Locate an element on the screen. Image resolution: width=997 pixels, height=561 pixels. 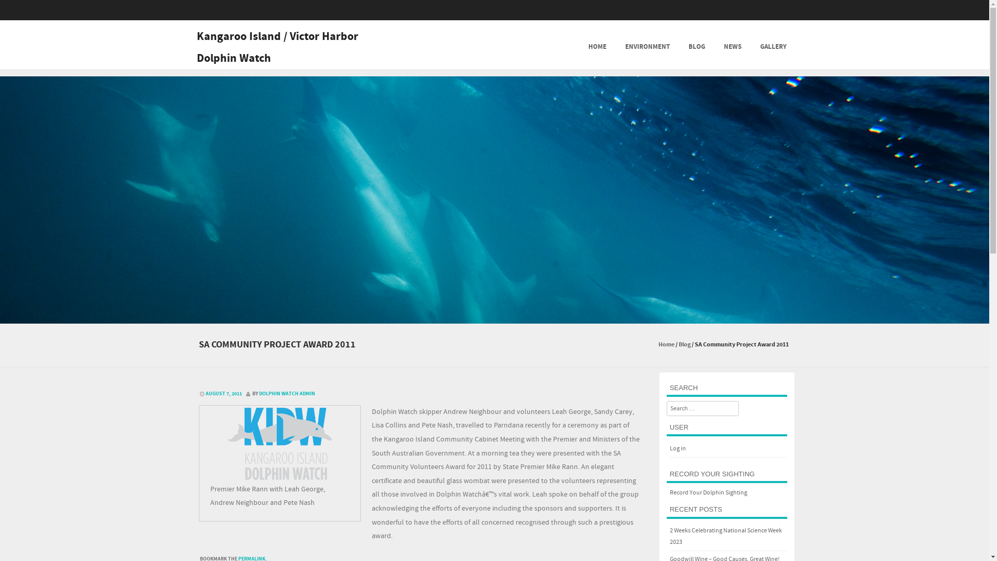
GALLERY is located at coordinates (774, 45).